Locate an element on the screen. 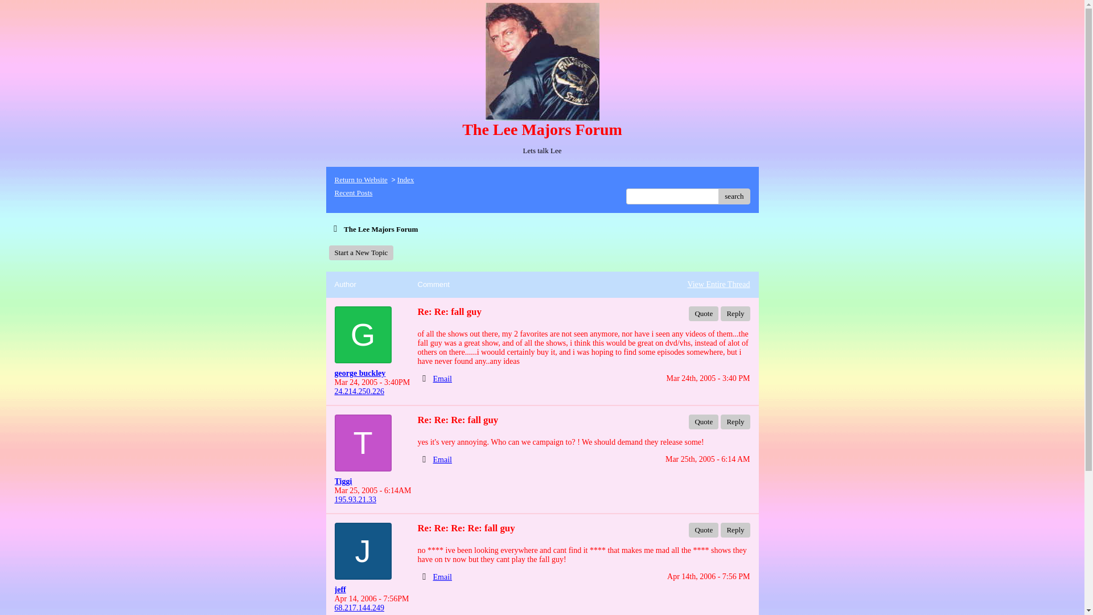 Image resolution: width=1093 pixels, height=615 pixels. Lookup all posts from this IP Address is located at coordinates (359, 392).